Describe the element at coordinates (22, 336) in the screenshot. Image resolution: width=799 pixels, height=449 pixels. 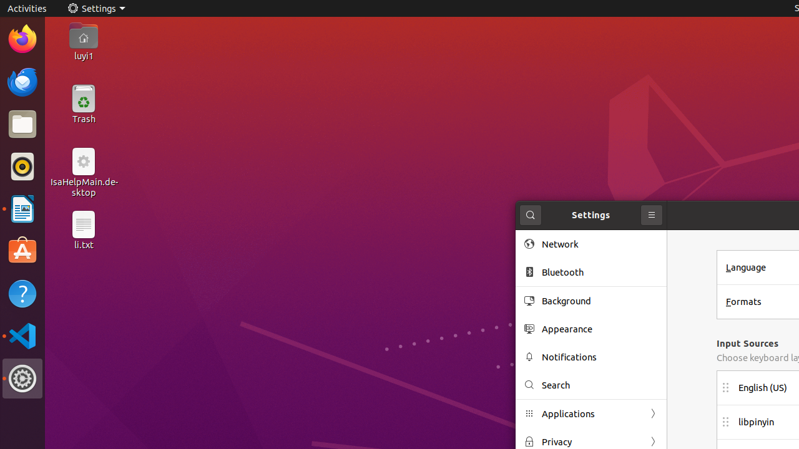
I see `Visual Studio Code` at that location.